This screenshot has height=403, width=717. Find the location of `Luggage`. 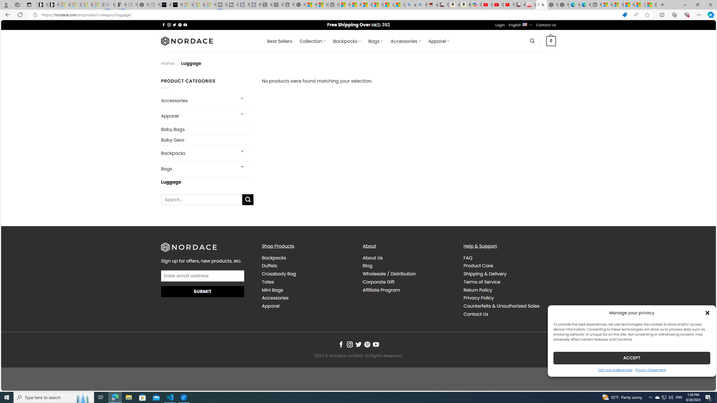

Luggage is located at coordinates (208, 182).